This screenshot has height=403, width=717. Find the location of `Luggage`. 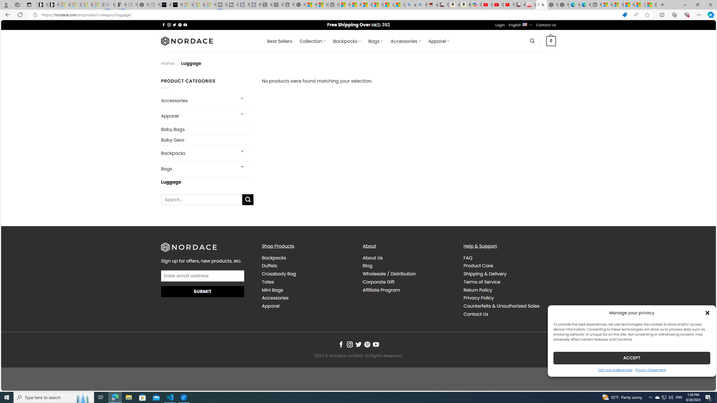

Luggage is located at coordinates (208, 182).